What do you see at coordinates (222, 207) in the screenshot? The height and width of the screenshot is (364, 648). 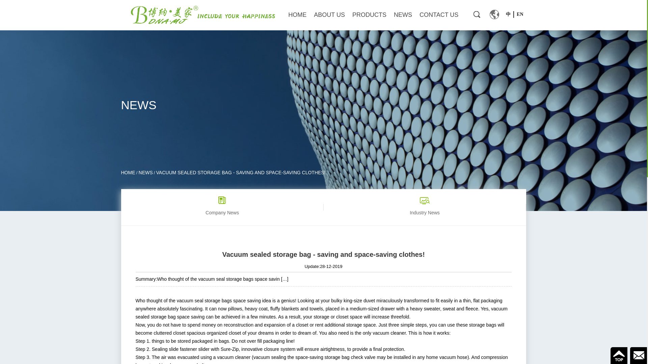 I see `Company News` at bounding box center [222, 207].